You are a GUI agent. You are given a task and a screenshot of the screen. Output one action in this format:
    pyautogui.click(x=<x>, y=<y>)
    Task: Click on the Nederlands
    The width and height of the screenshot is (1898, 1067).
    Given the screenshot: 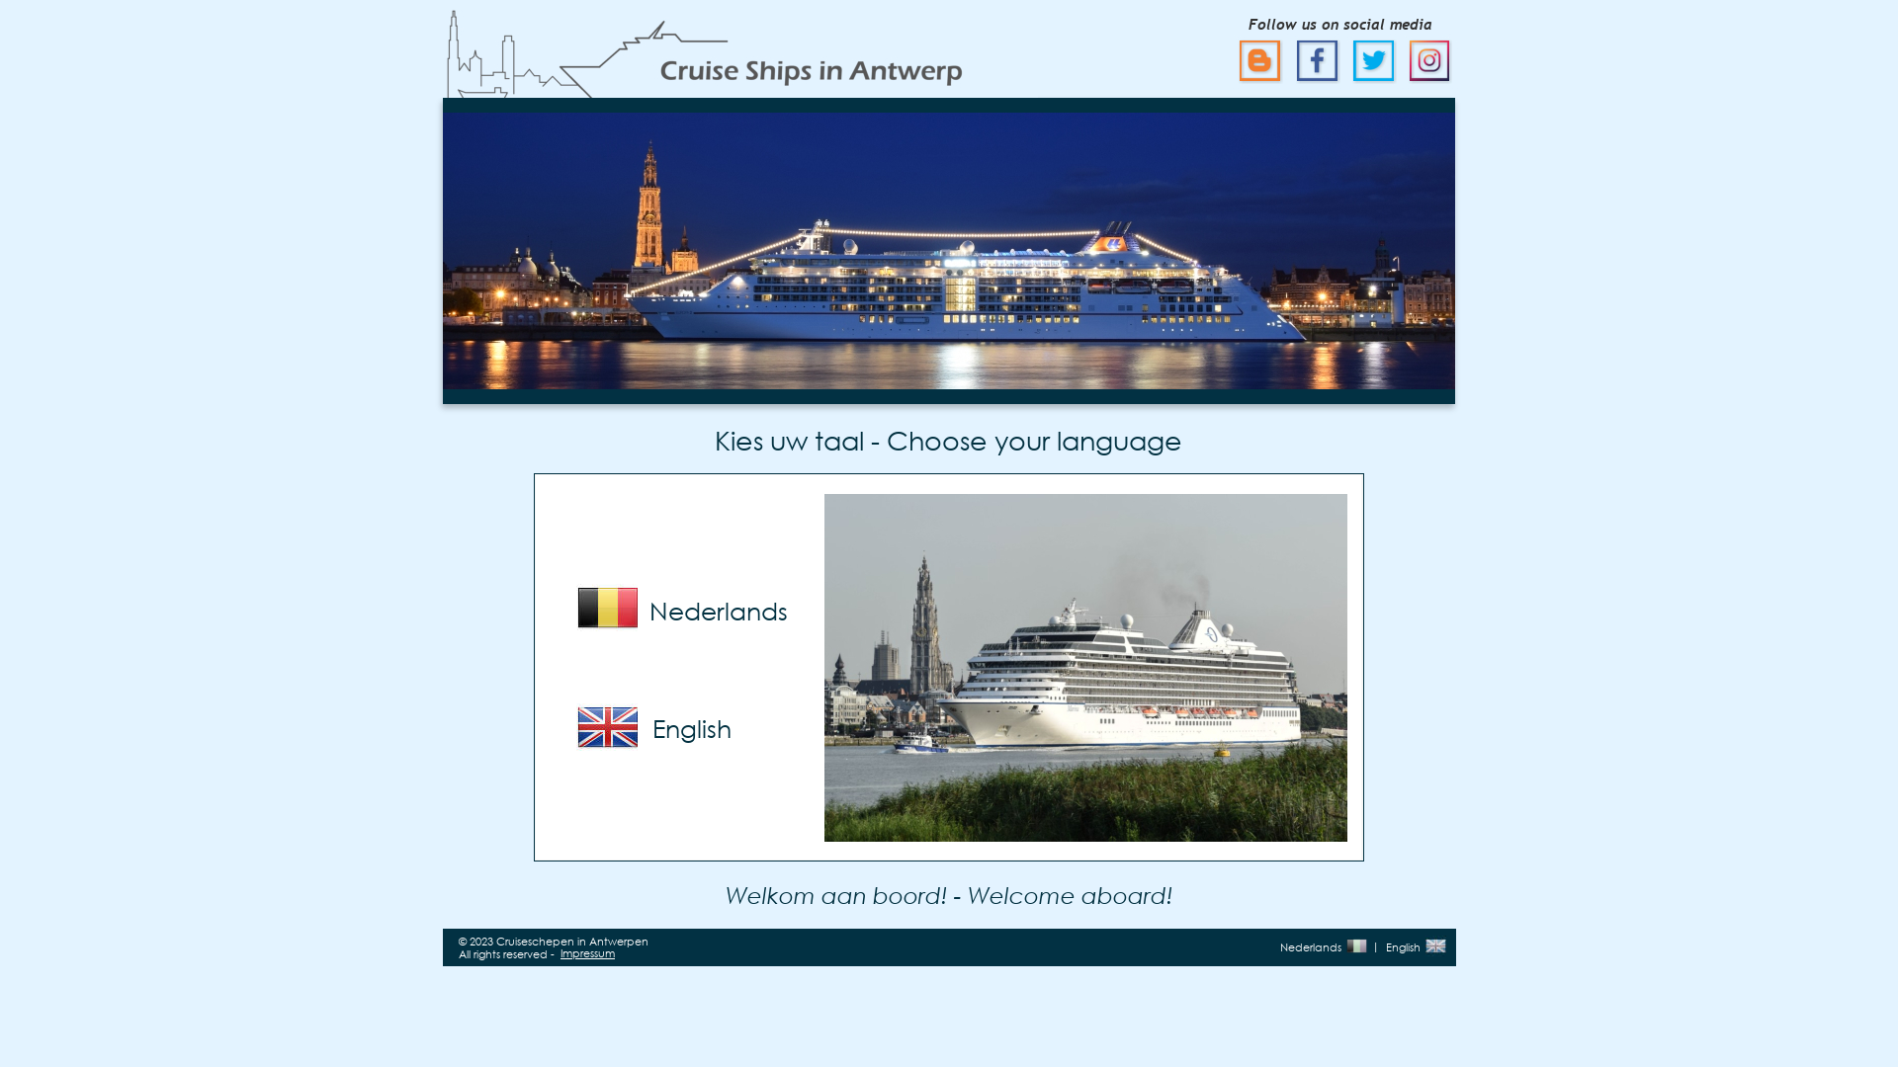 What is the action you would take?
    pyautogui.click(x=719, y=611)
    